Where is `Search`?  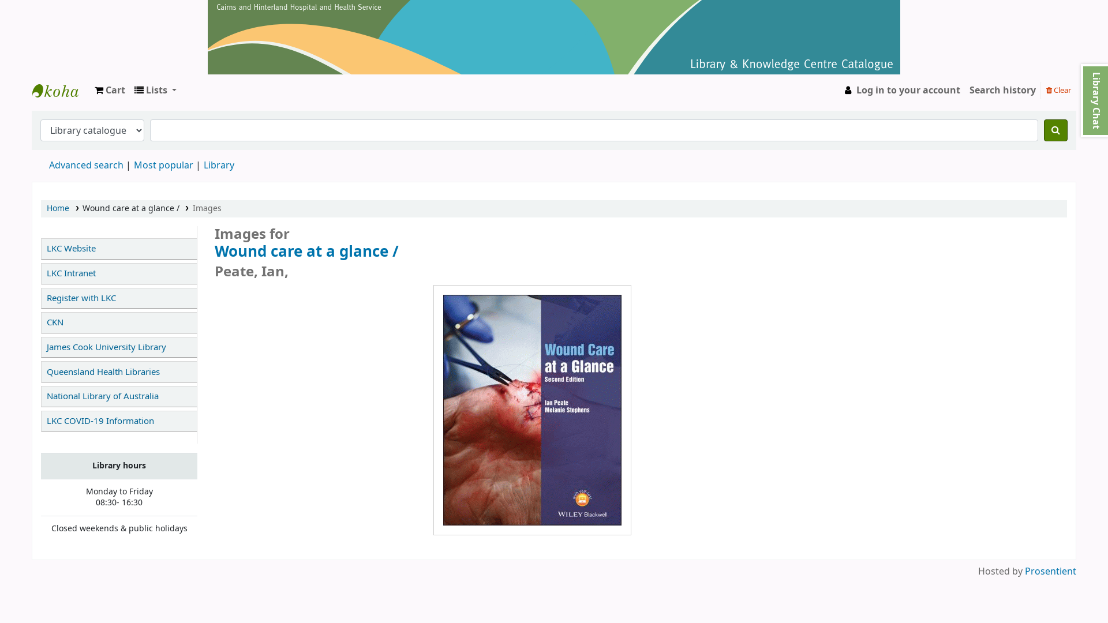
Search is located at coordinates (1056, 130).